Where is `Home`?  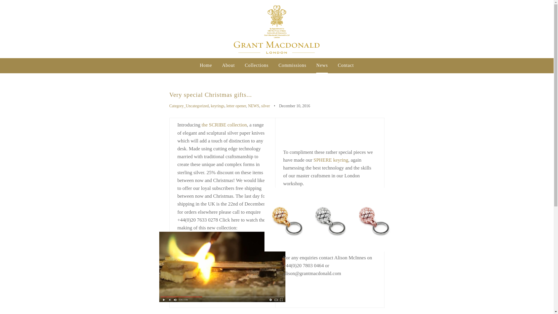 Home is located at coordinates (206, 65).